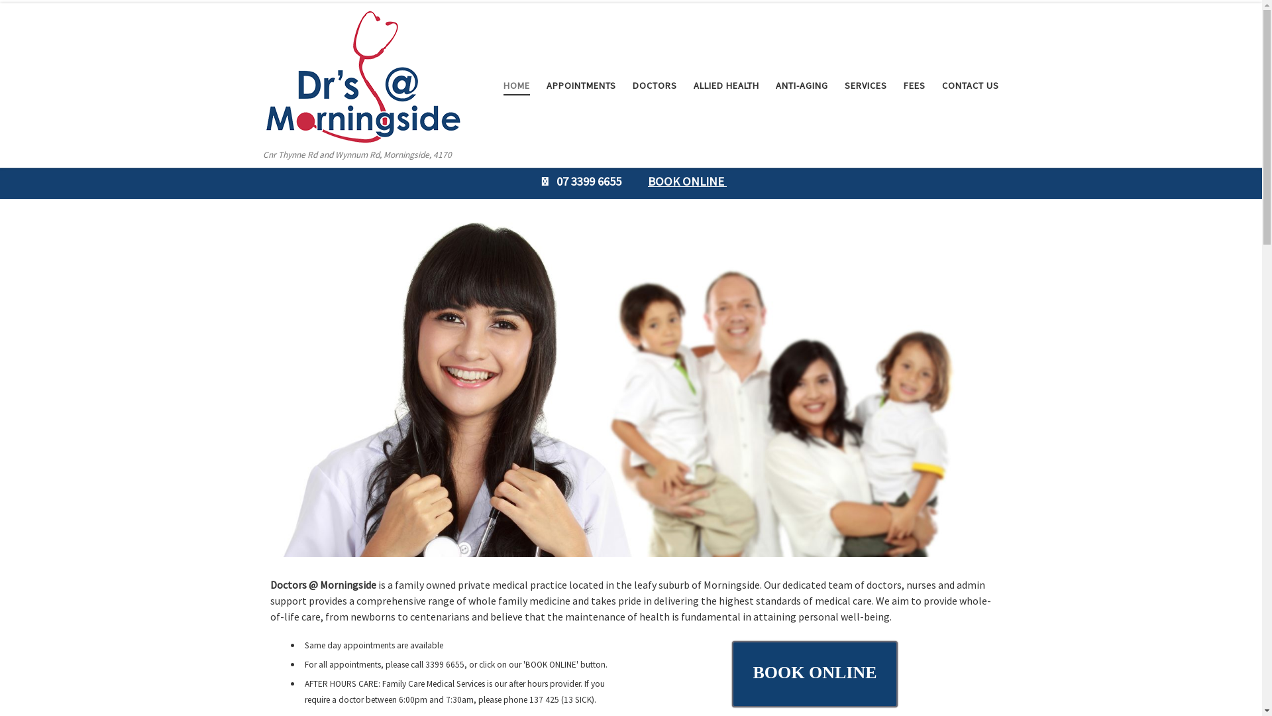 The width and height of the screenshot is (1272, 716). Describe the element at coordinates (50, 19) in the screenshot. I see `Skip to content` at that location.